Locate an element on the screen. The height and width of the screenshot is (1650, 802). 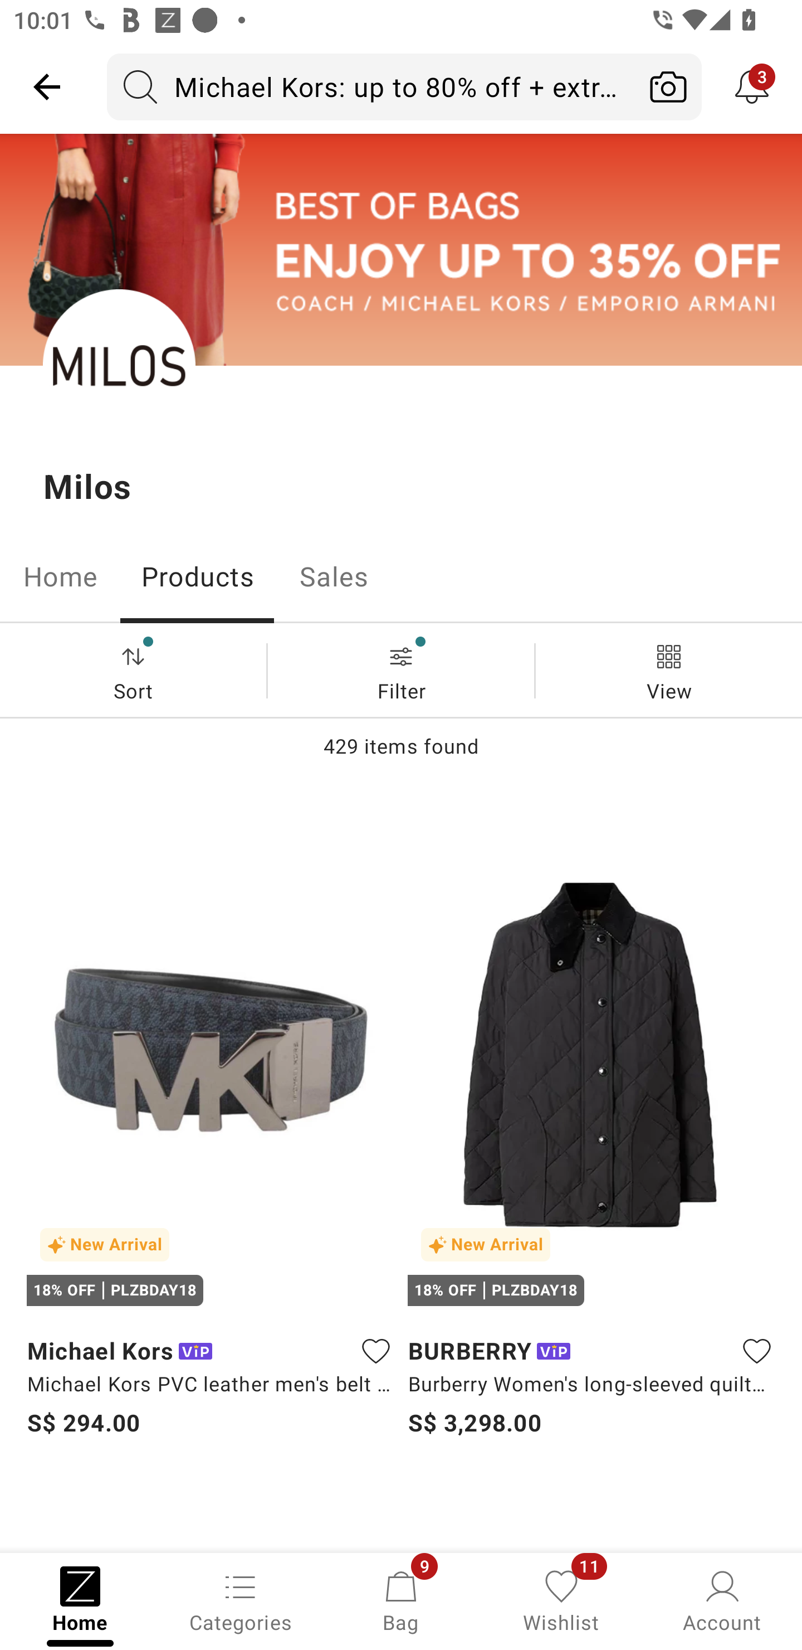
Account is located at coordinates (722, 1600).